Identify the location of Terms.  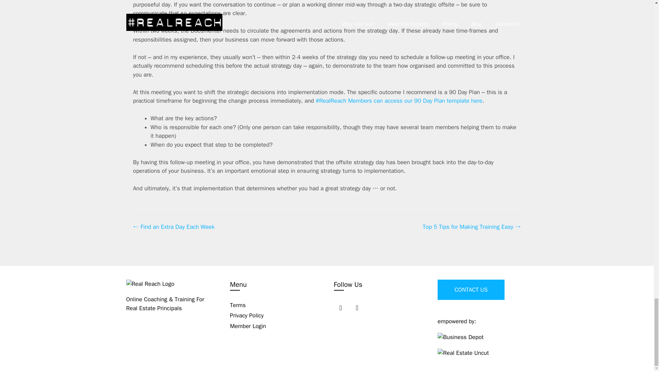
(238, 305).